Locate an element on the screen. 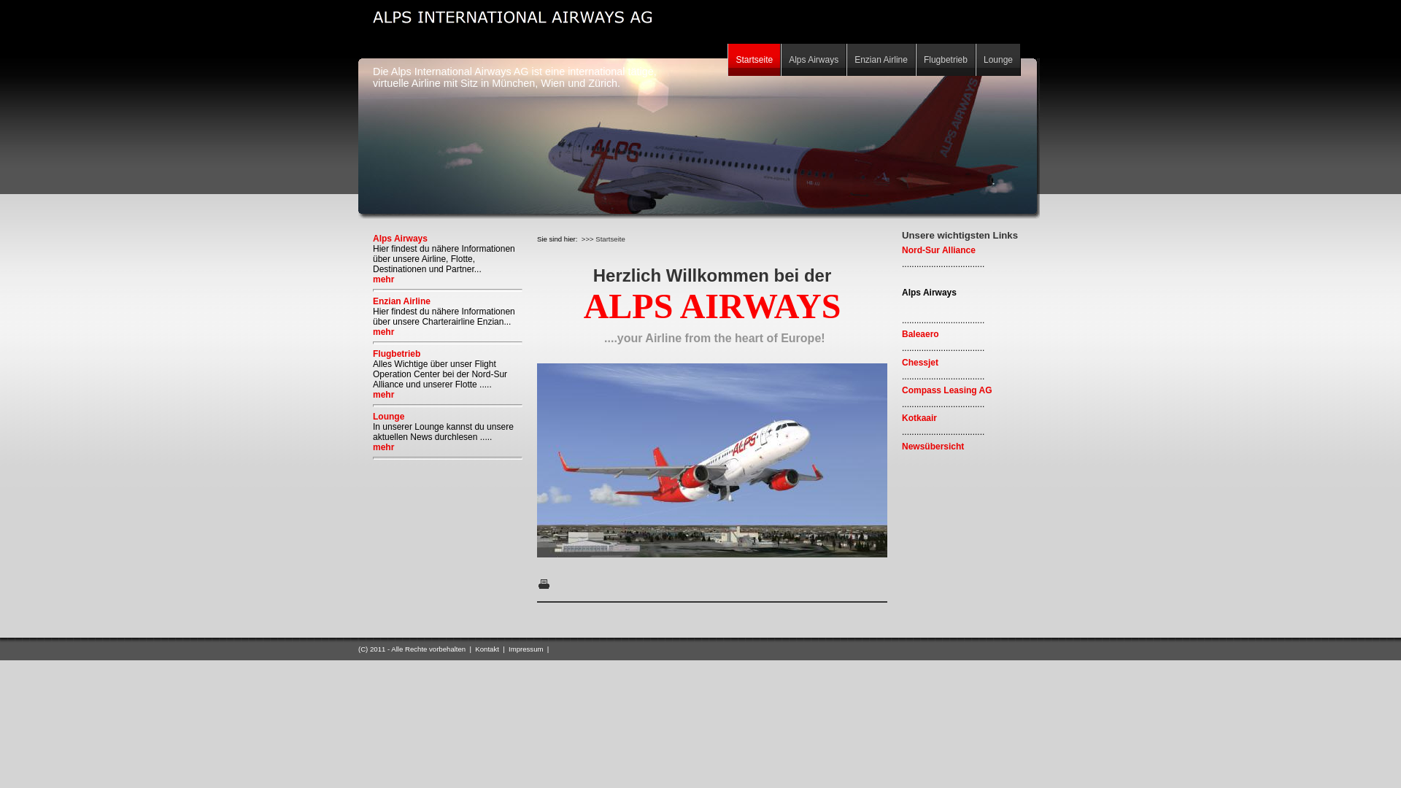 This screenshot has width=1401, height=788. Alps Airways is located at coordinates (814, 60).